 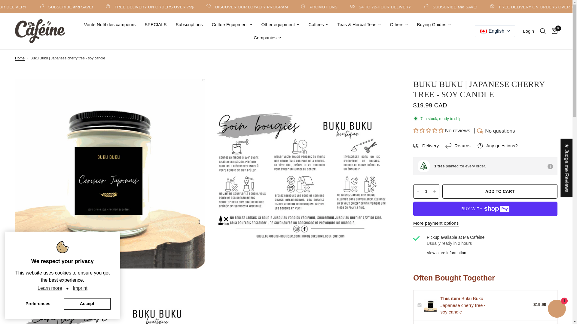 I want to click on 24 TO 72-HOUR DELIVERY, so click(x=44, y=7).